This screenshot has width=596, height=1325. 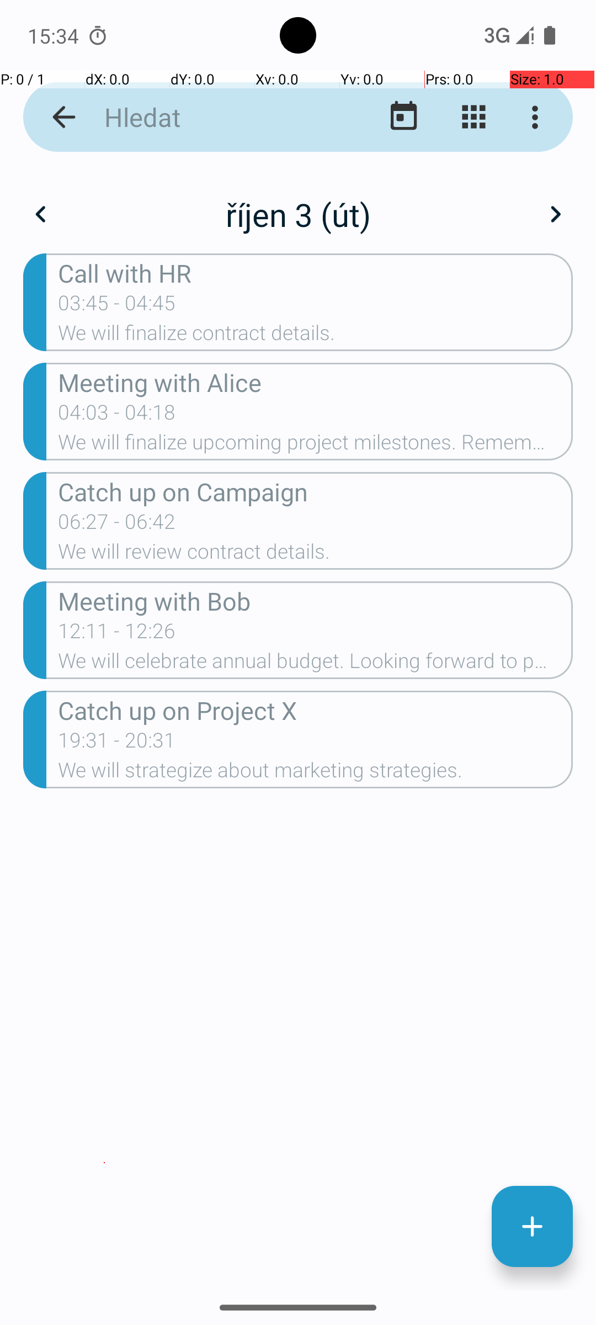 I want to click on říjen 3 (út), so click(x=298, y=214).